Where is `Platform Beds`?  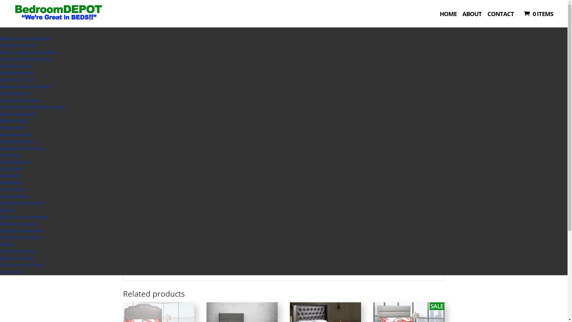 Platform Beds is located at coordinates (192, 56).